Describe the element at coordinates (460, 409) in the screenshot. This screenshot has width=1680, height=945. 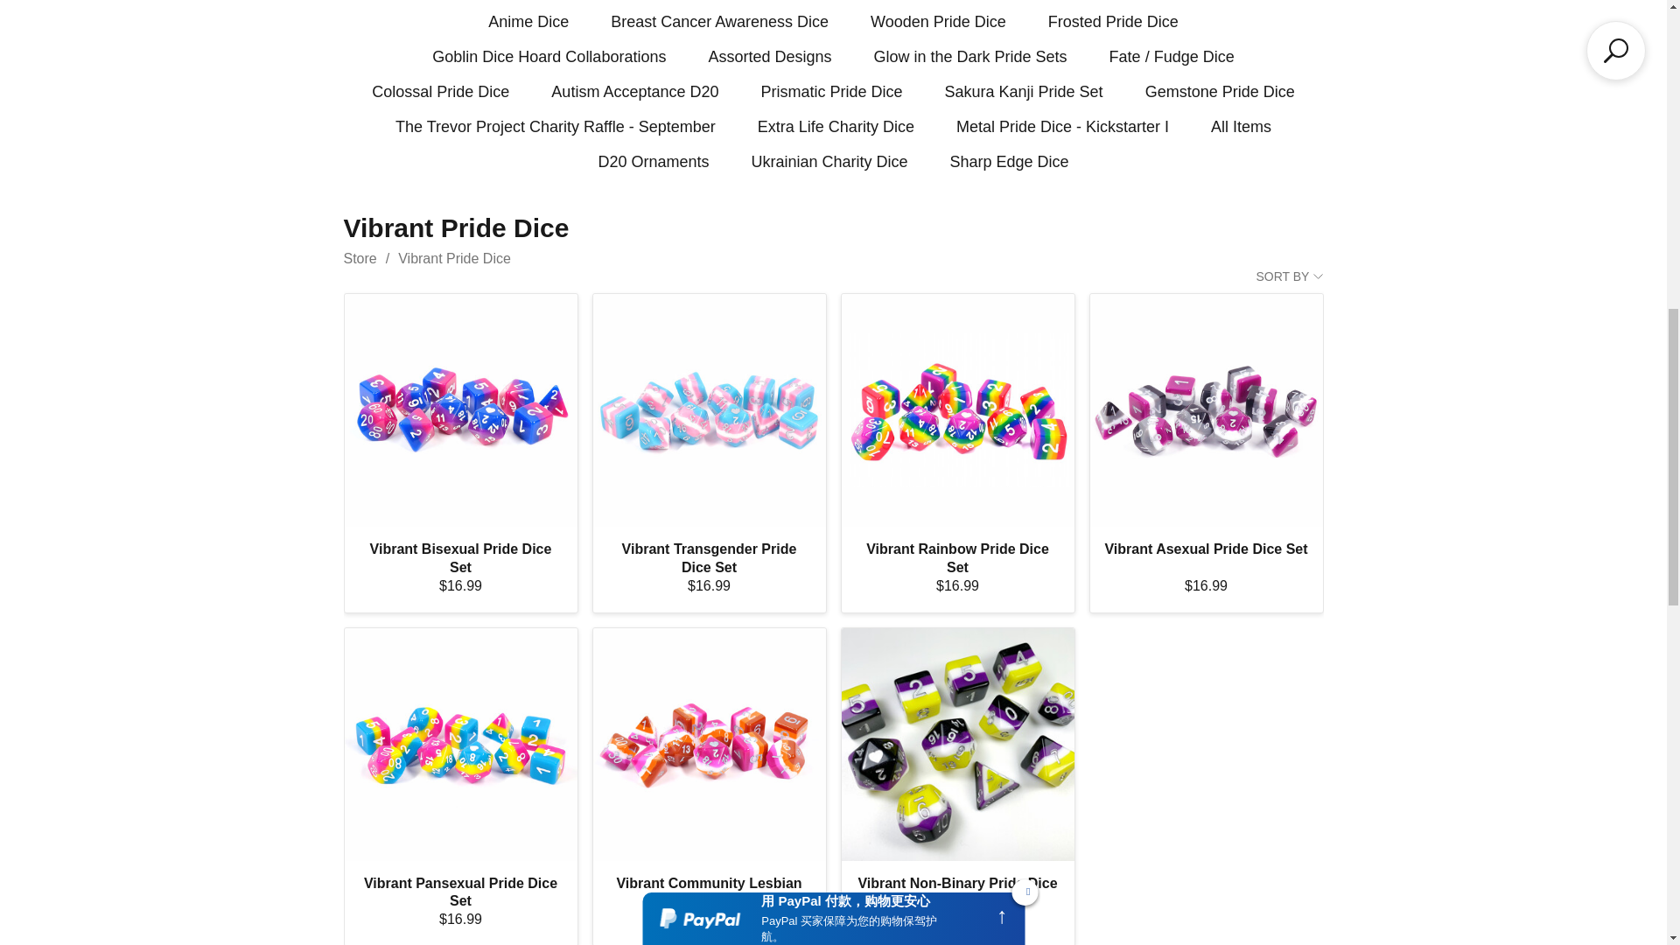
I see `Vibrant Bisexual Pride Dice Set` at that location.